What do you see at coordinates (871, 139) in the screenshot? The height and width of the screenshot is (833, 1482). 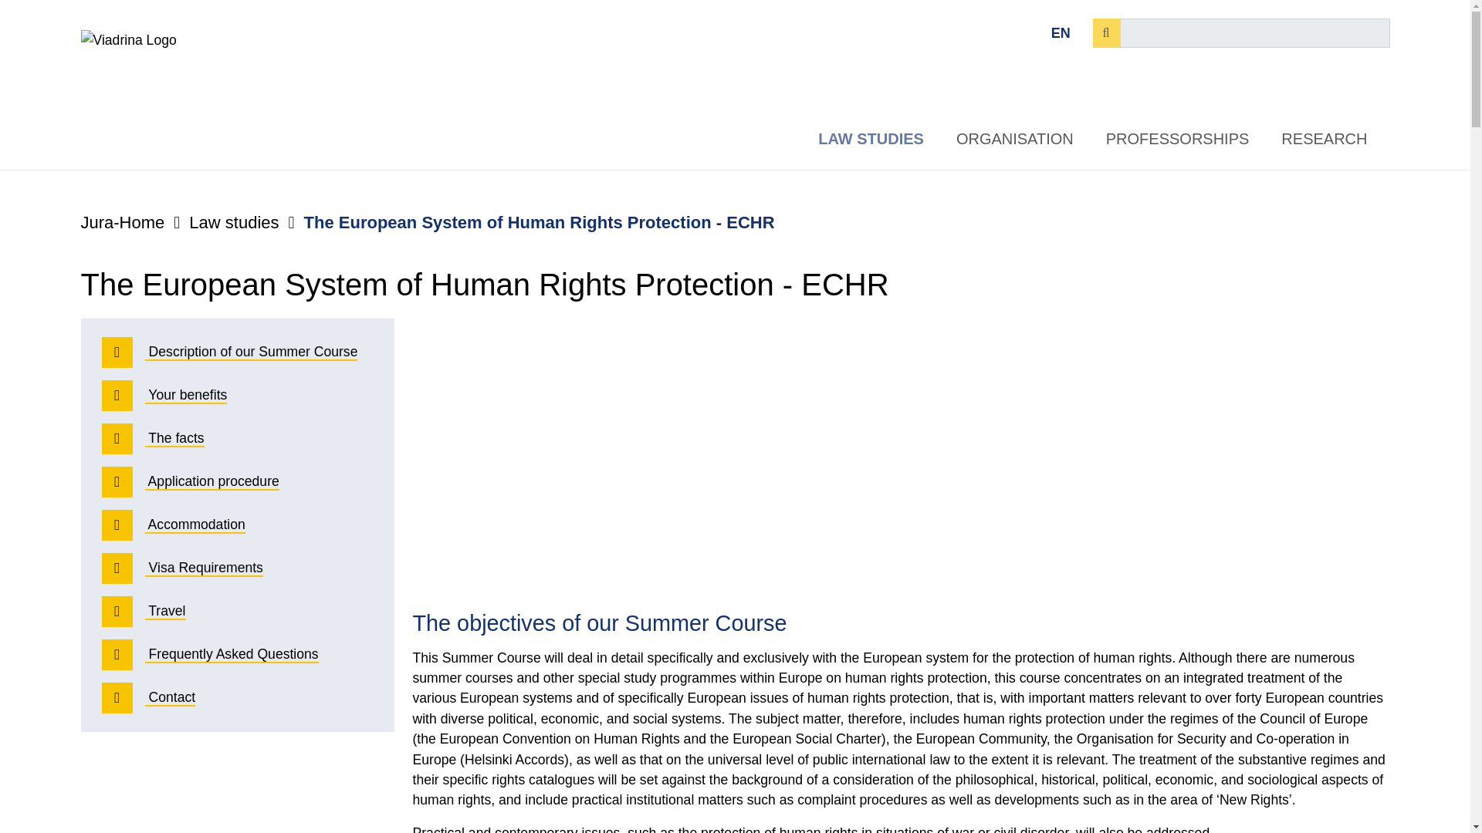 I see `LAW STUDIES` at bounding box center [871, 139].